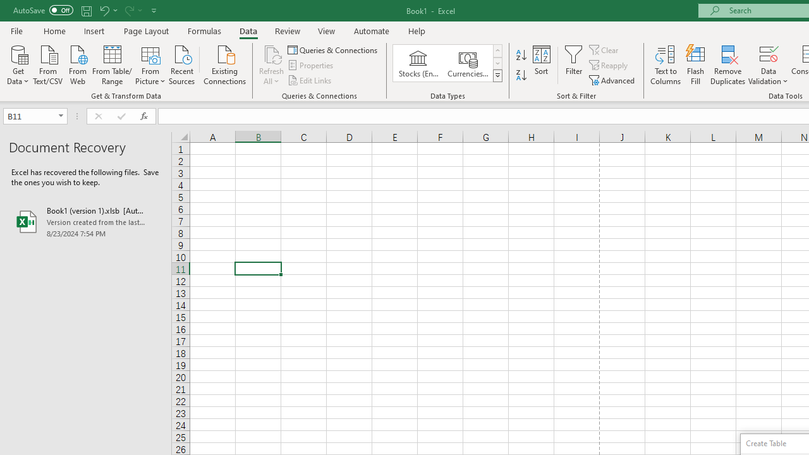  I want to click on Automate, so click(372, 30).